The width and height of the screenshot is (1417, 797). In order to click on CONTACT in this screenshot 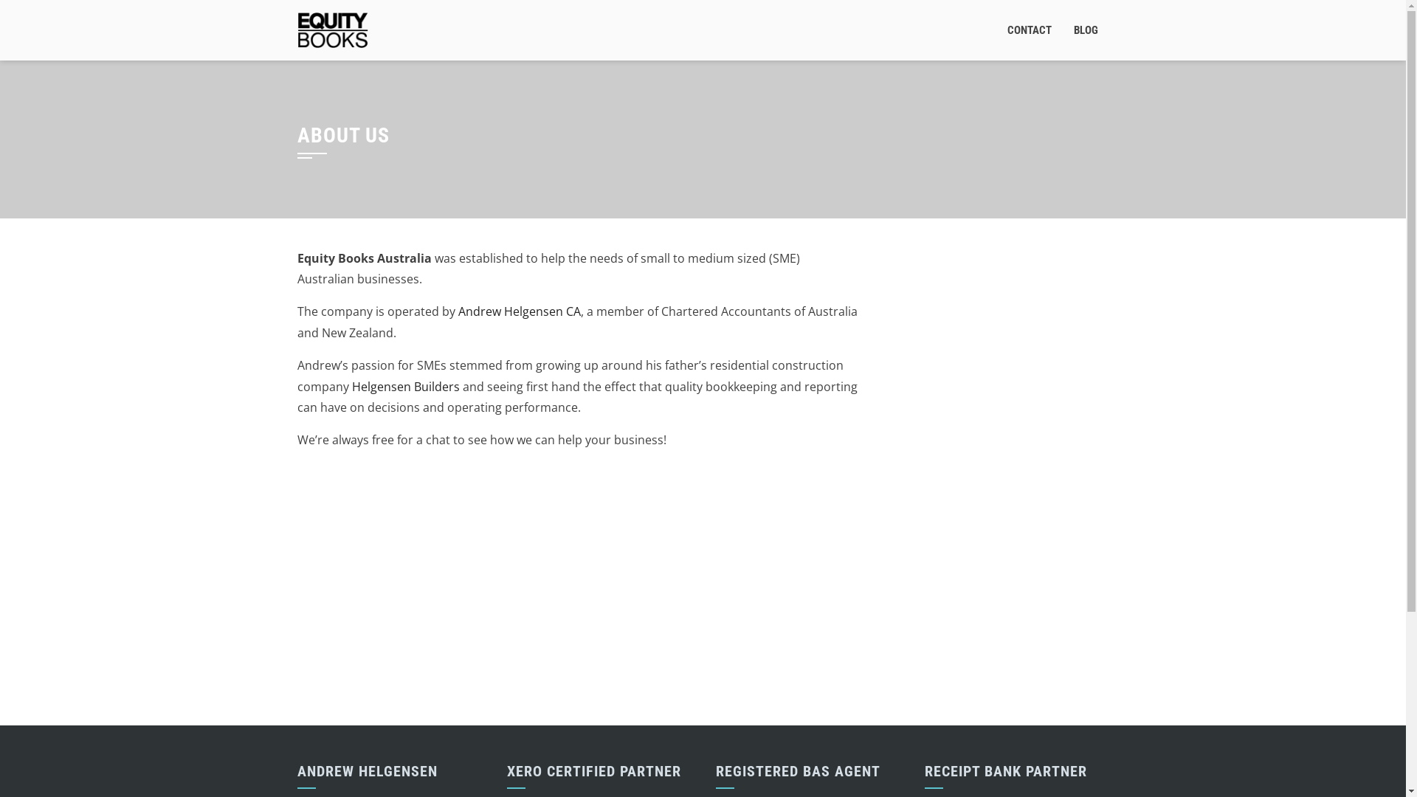, I will do `click(1030, 30)`.